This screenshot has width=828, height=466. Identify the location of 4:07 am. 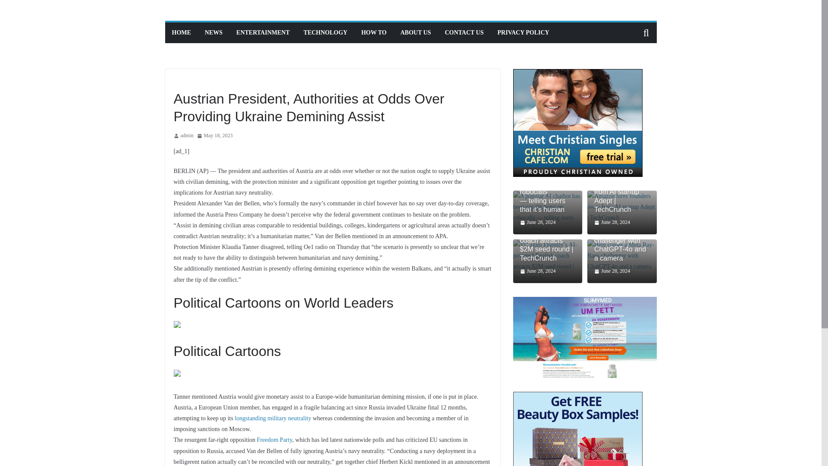
(215, 135).